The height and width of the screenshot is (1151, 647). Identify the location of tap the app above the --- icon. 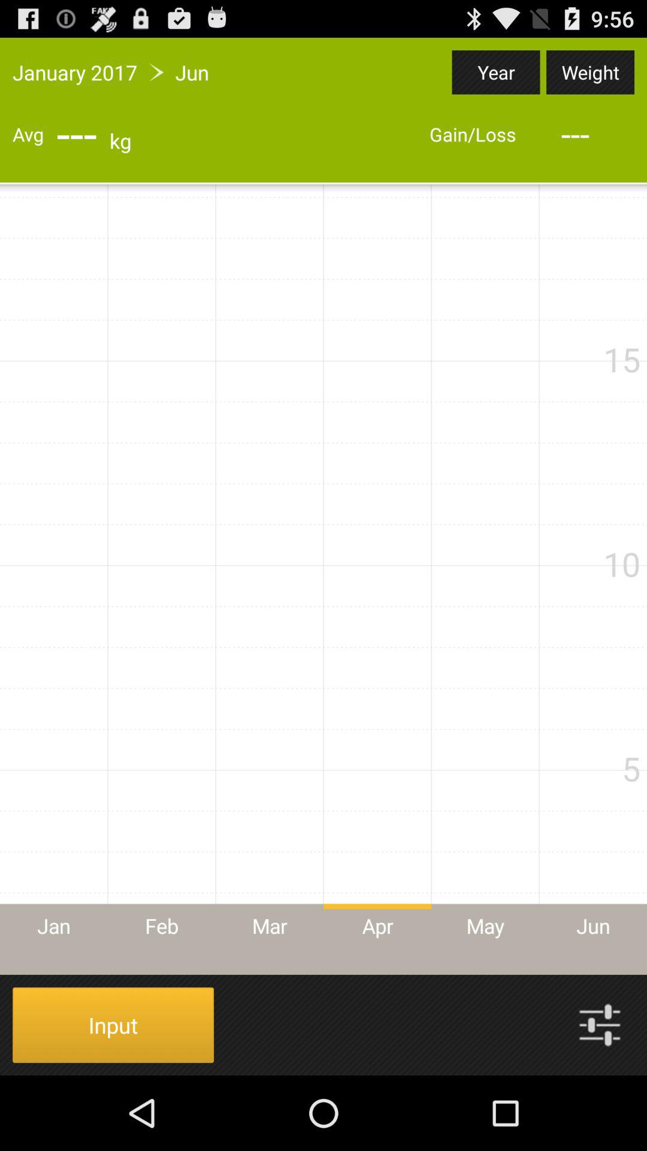
(496, 72).